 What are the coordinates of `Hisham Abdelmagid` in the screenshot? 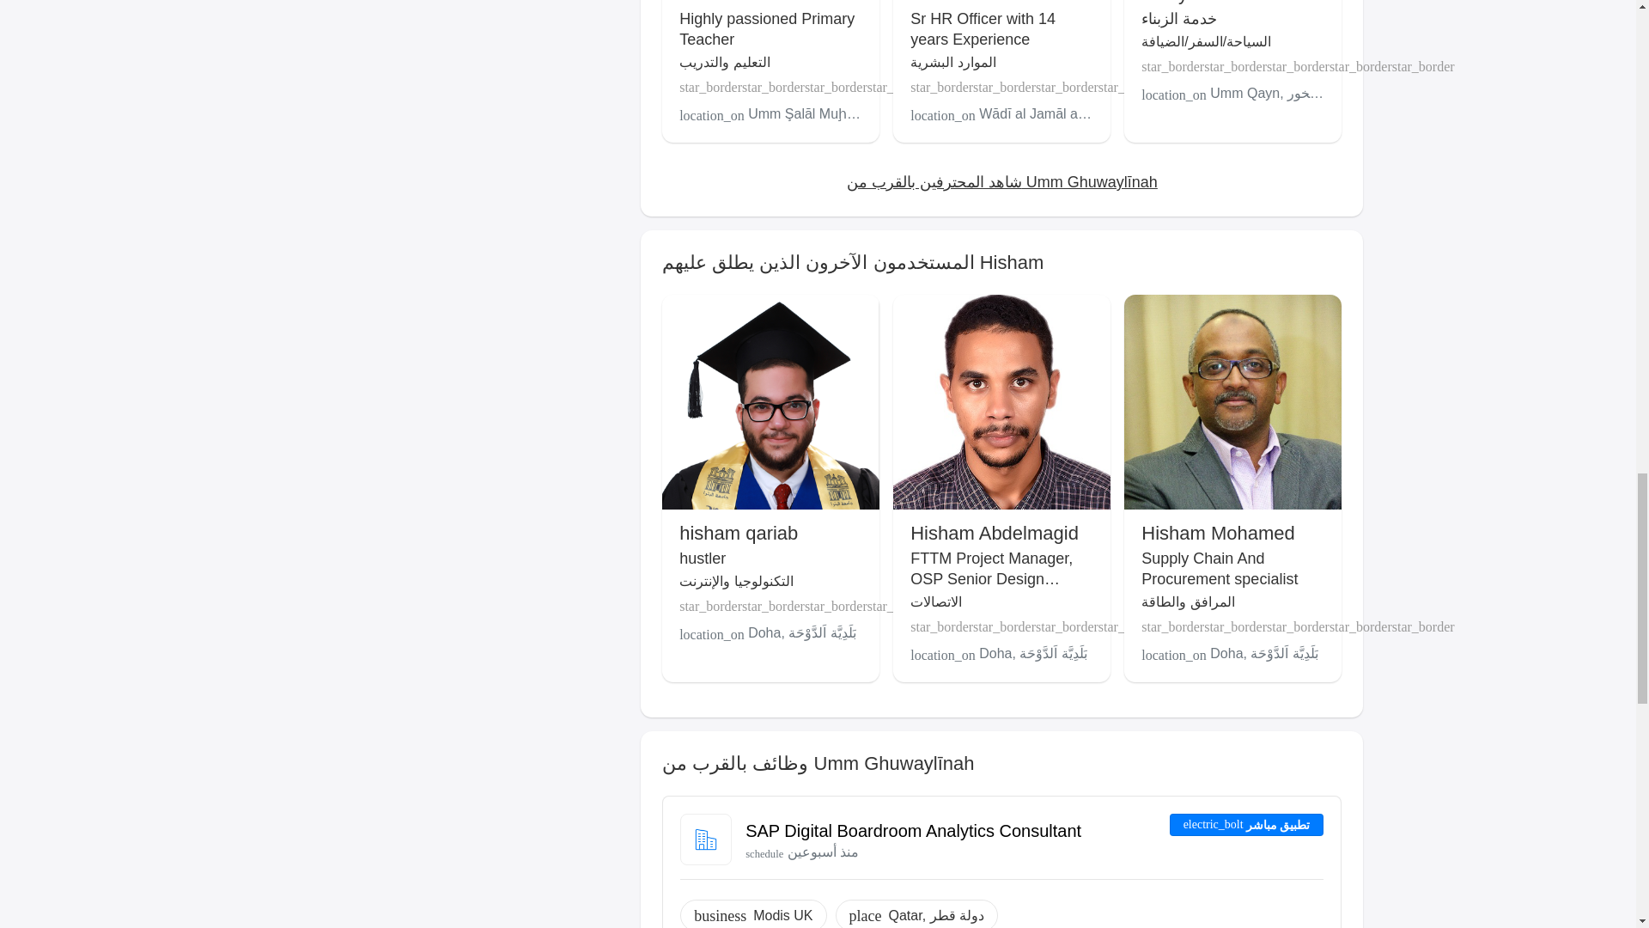 It's located at (994, 533).